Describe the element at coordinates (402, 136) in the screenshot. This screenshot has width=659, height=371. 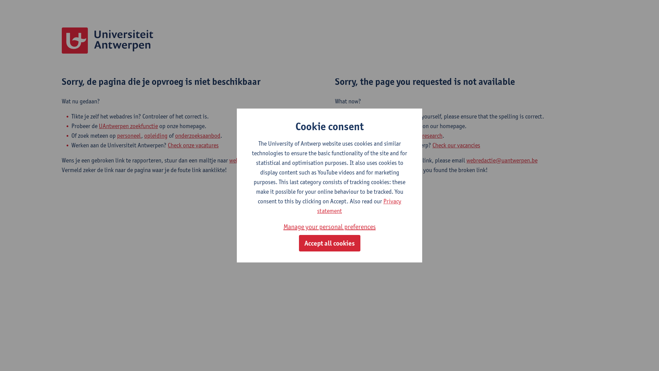
I see `education` at that location.